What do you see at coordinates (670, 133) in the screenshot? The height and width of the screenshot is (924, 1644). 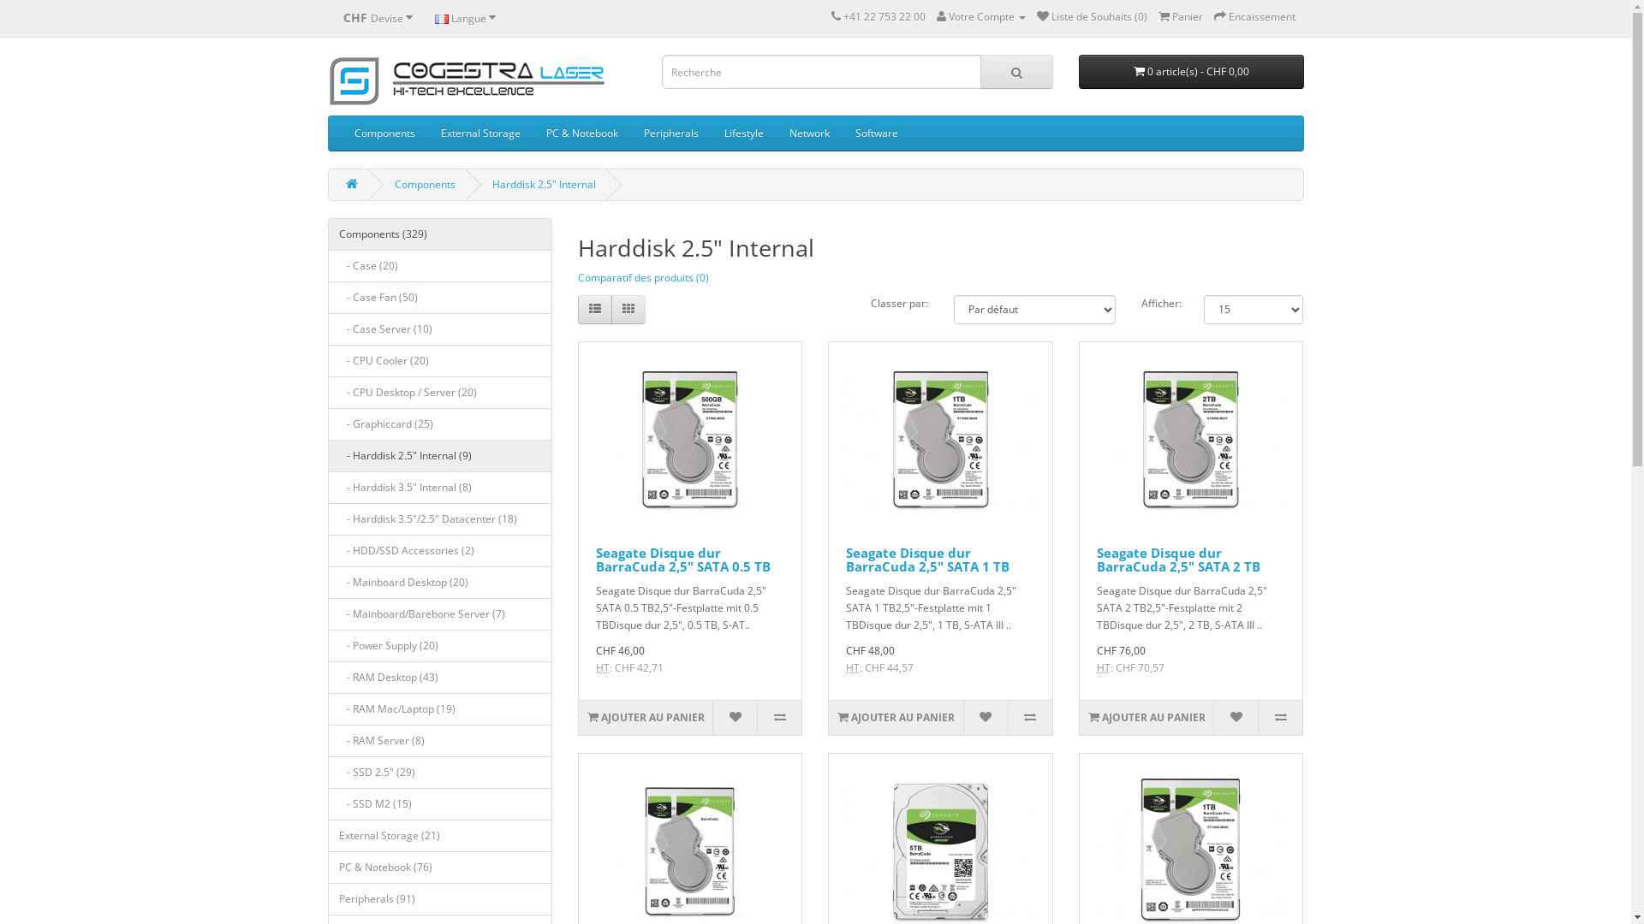 I see `Peripherals` at bounding box center [670, 133].